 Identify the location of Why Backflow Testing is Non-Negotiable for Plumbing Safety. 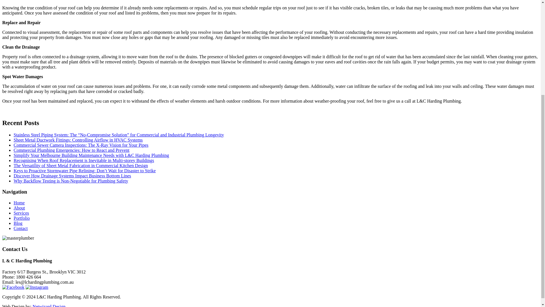
(71, 181).